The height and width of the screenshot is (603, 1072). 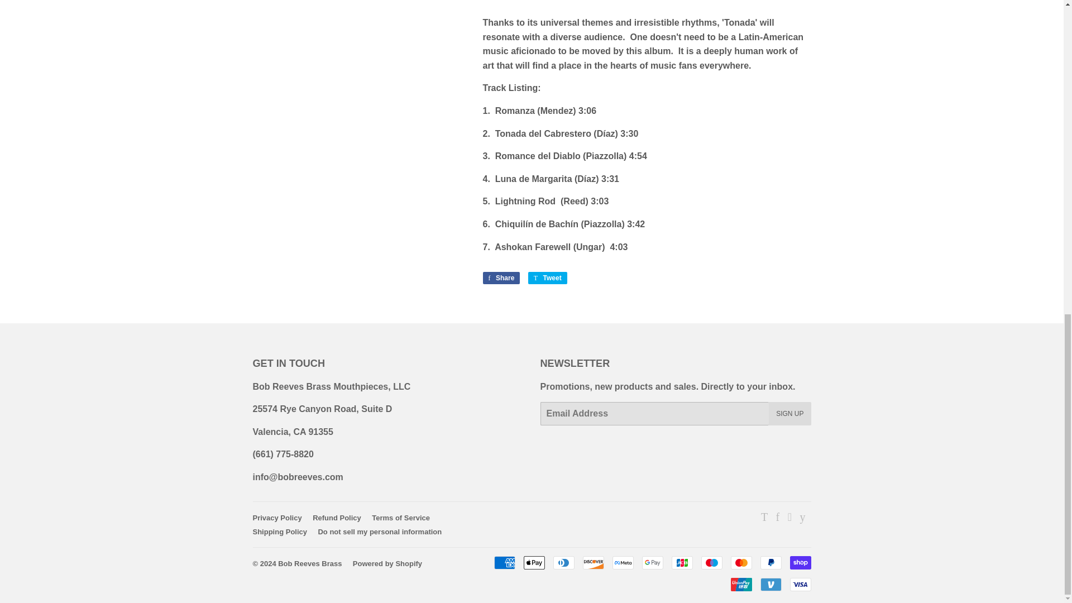 I want to click on JCB, so click(x=681, y=562).